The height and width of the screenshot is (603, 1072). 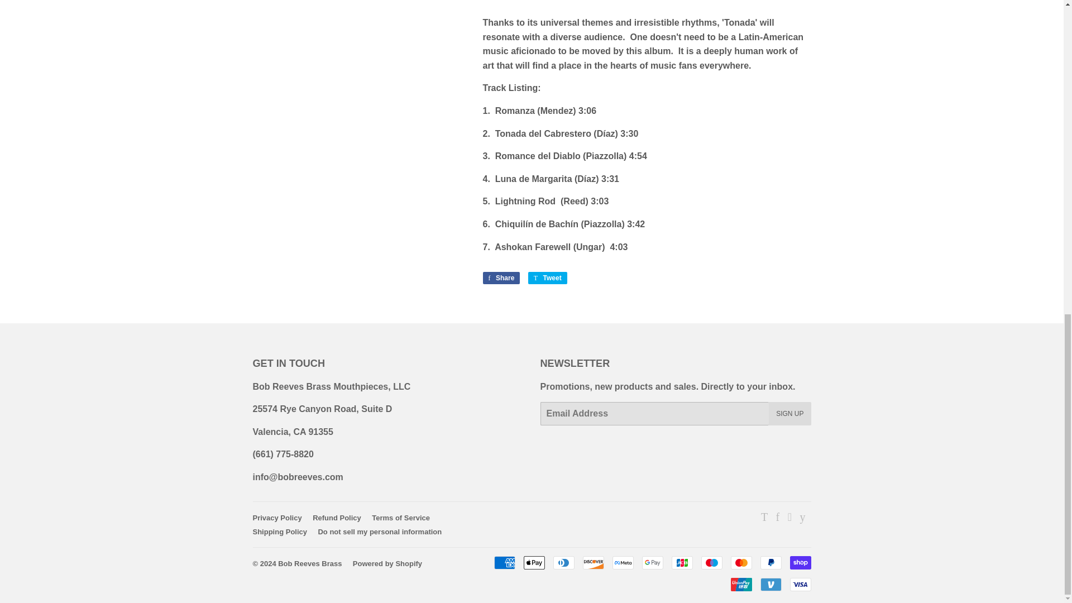 I want to click on JCB, so click(x=681, y=562).